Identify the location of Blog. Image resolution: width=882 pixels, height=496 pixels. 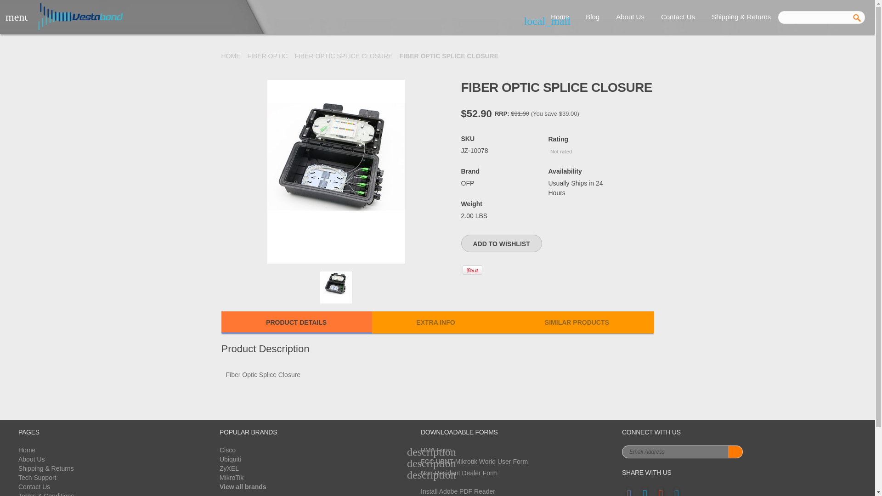
(593, 17).